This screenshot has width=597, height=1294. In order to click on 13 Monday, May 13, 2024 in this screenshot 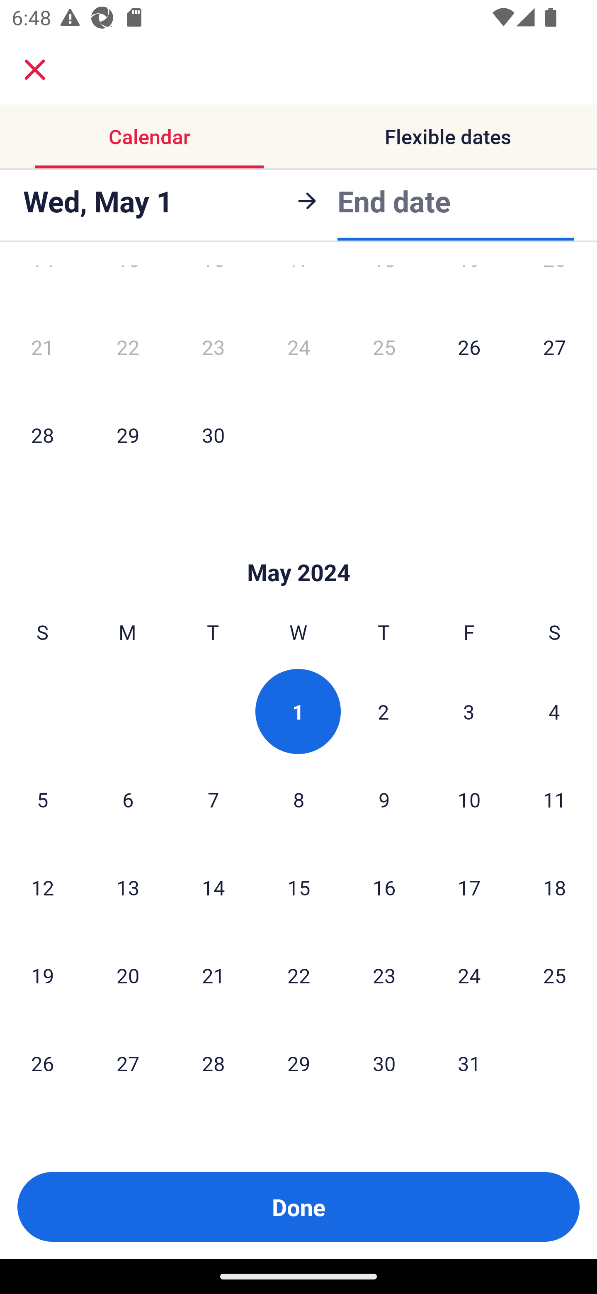, I will do `click(128, 888)`.